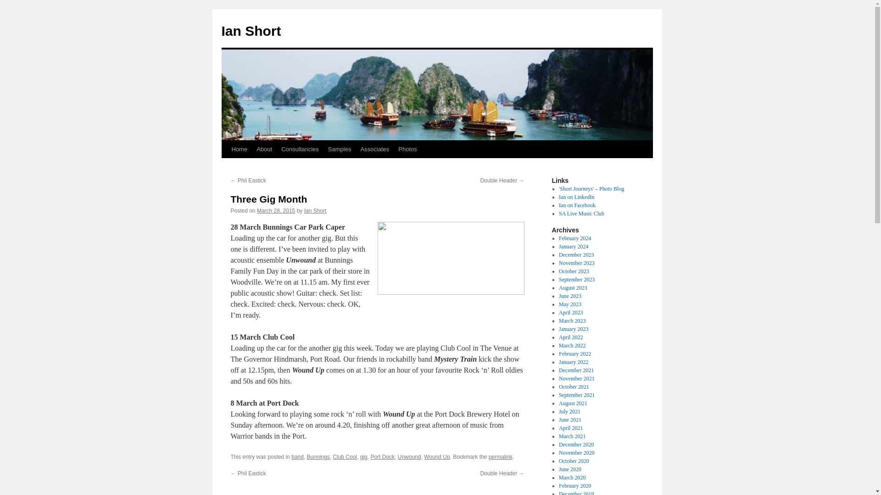 This screenshot has width=881, height=495. I want to click on permalink, so click(501, 457).